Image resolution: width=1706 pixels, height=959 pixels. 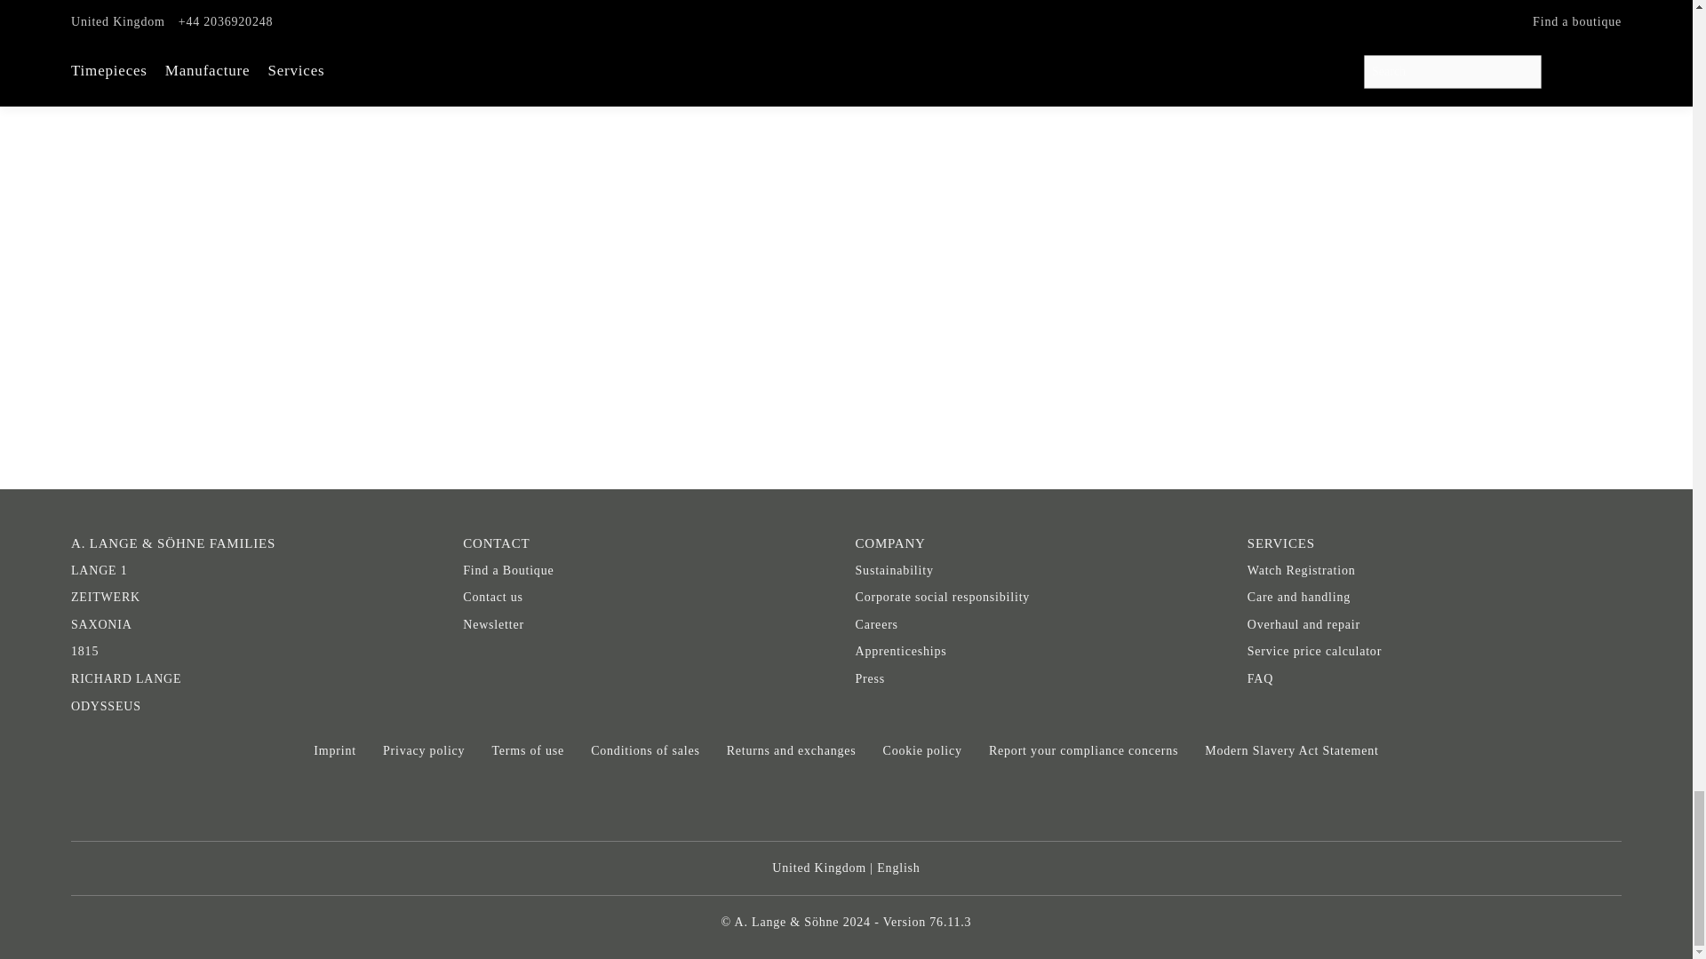 I want to click on YouTube, so click(x=908, y=804).